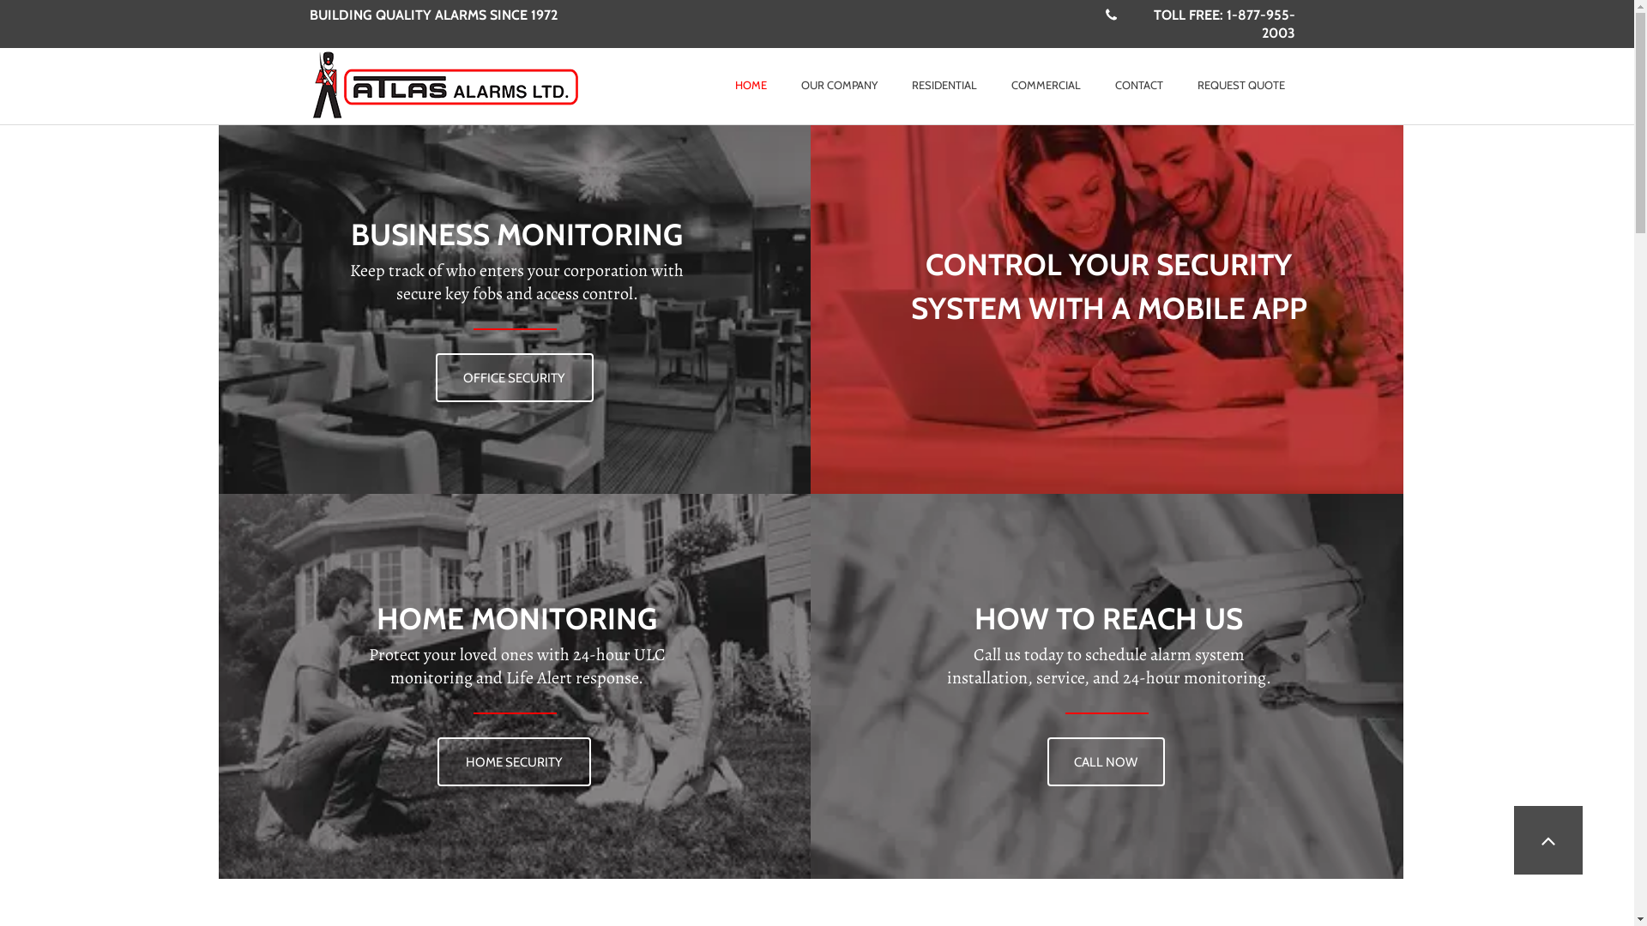 Image resolution: width=1647 pixels, height=926 pixels. What do you see at coordinates (751, 86) in the screenshot?
I see `HOME` at bounding box center [751, 86].